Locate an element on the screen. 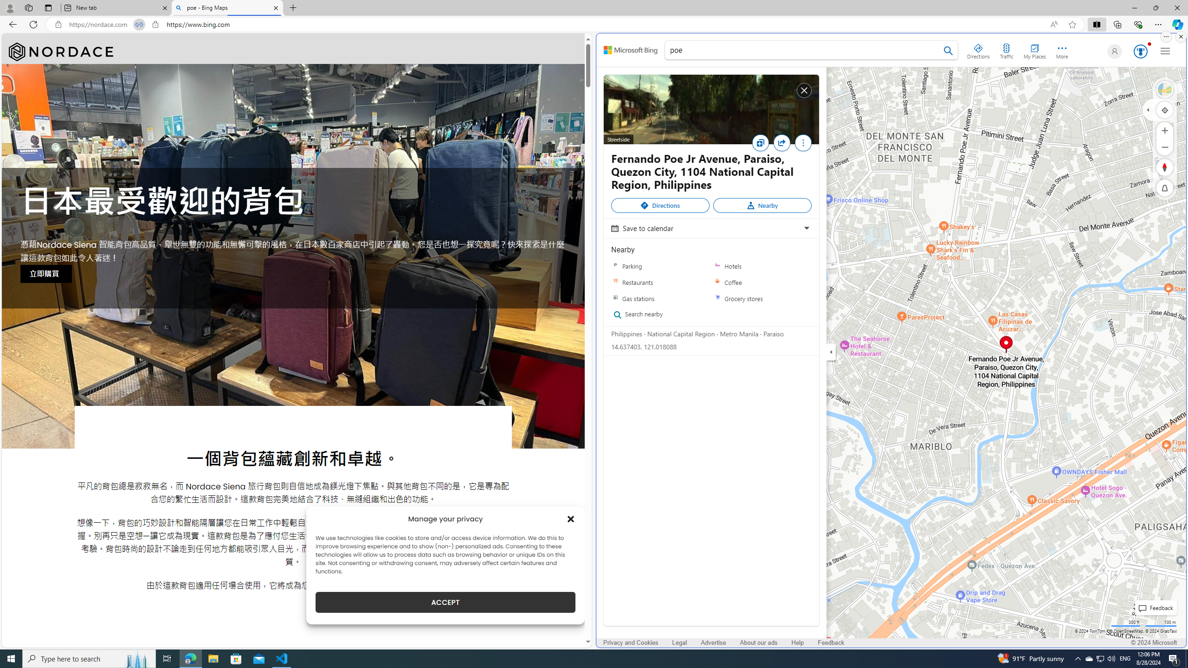 This screenshot has width=1188, height=668. Gas stations is located at coordinates (615, 298).